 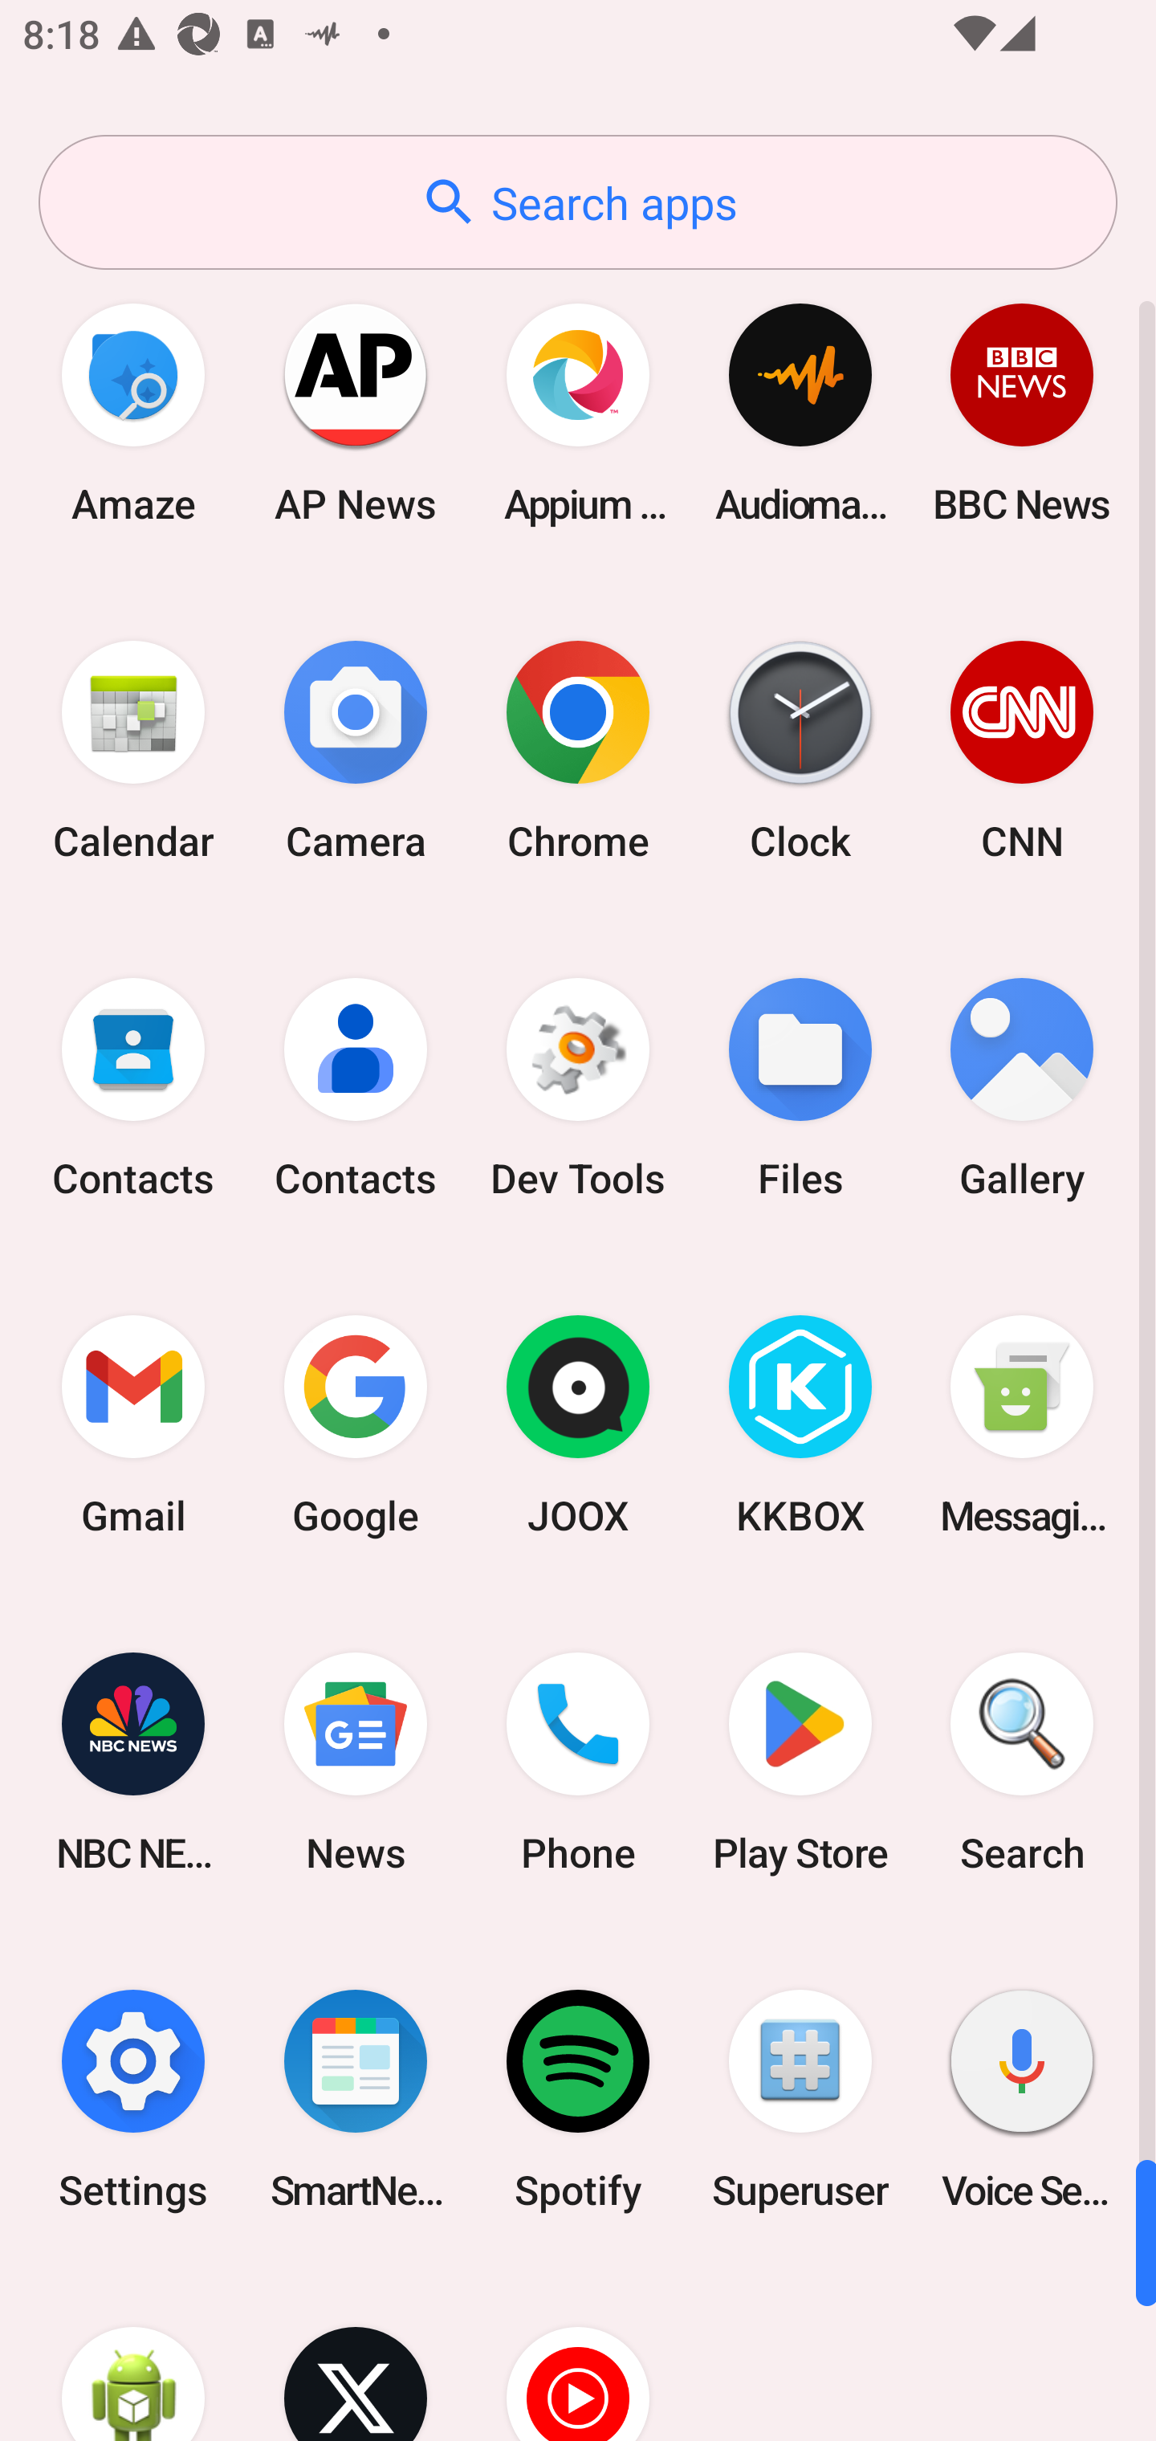 I want to click on Settings, so click(x=133, y=2099).